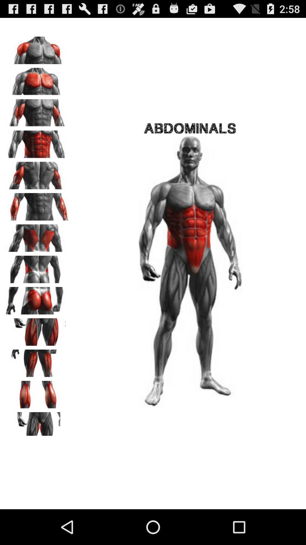 This screenshot has height=545, width=306. What do you see at coordinates (37, 48) in the screenshot?
I see `image button` at bounding box center [37, 48].